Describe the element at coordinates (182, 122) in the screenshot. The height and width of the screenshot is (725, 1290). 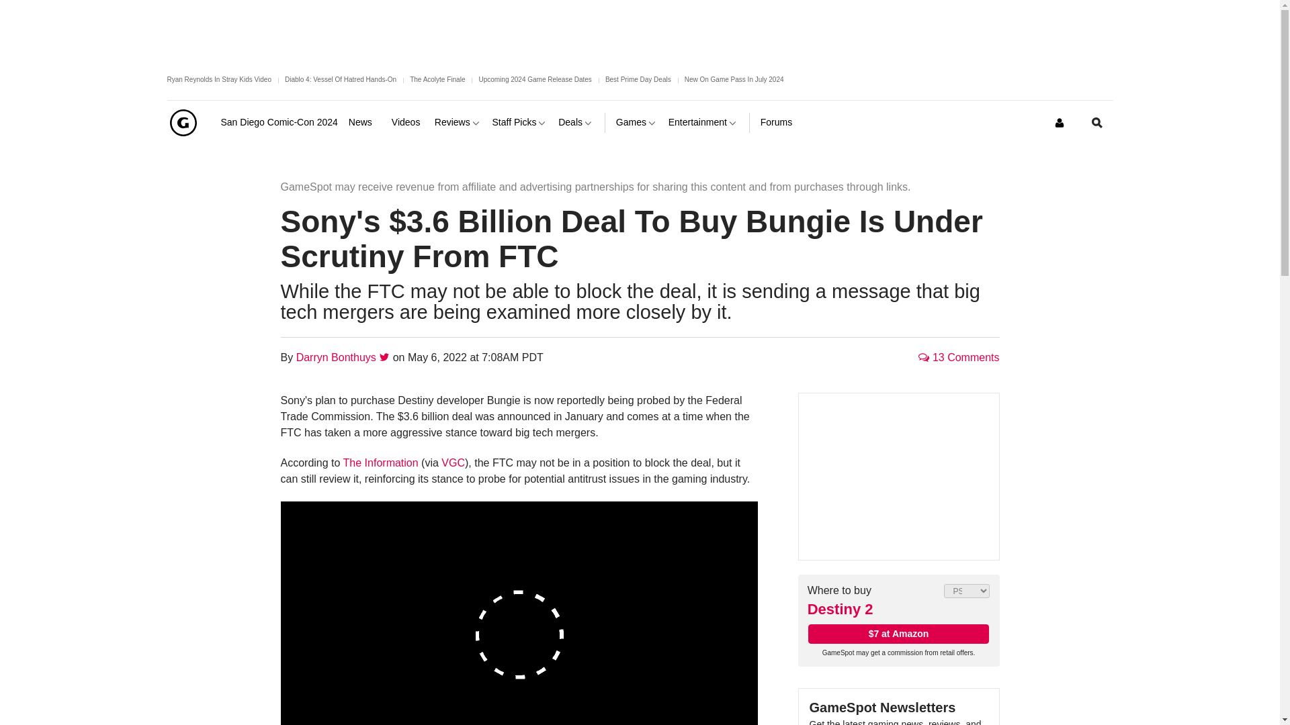
I see `GameSpot` at that location.